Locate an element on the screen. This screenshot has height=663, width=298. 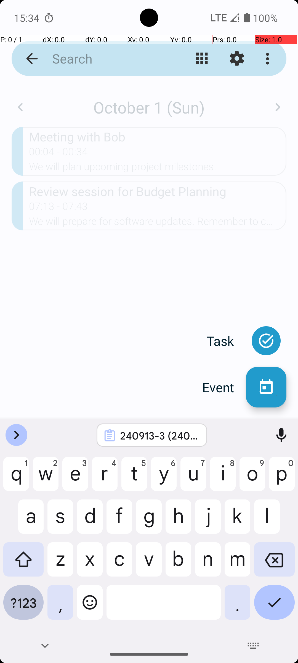
We will prepare for software updates. Remember to confirm attendance. is located at coordinates (158, 223).